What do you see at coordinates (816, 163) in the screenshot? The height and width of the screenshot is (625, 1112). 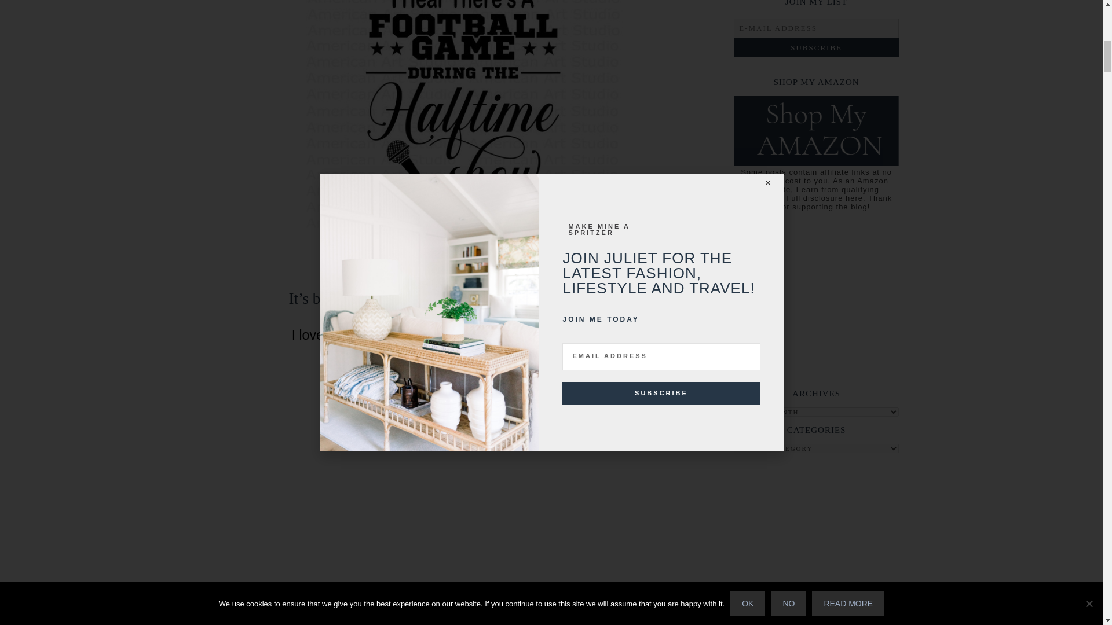 I see `Shop my Amazon` at bounding box center [816, 163].